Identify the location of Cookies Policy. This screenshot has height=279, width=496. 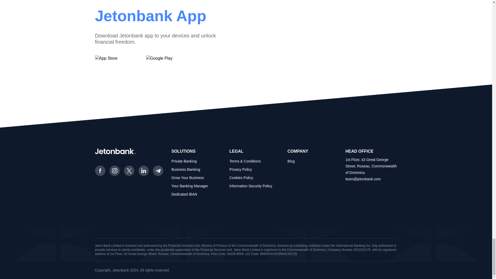
(241, 178).